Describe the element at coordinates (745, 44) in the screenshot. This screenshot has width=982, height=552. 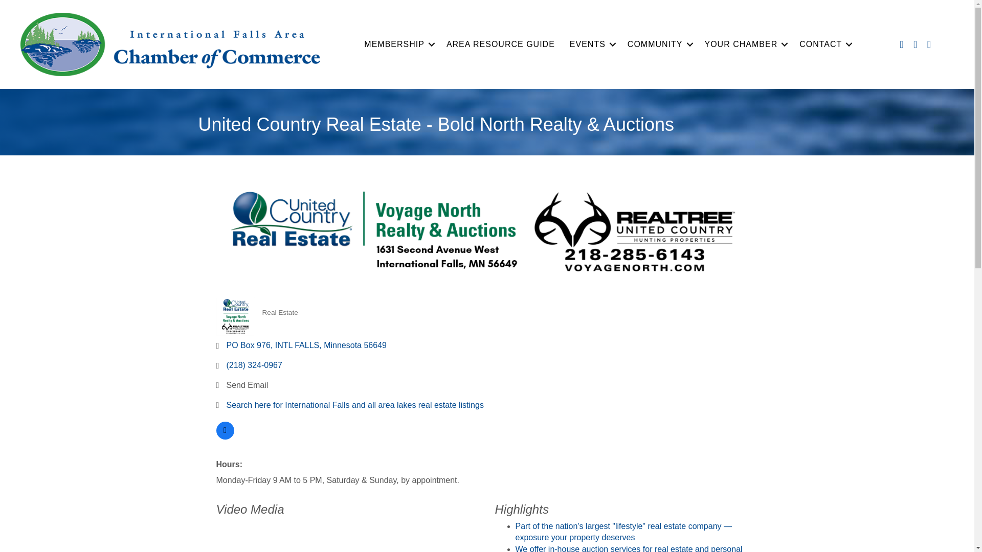
I see `YOUR CHAMBER` at that location.